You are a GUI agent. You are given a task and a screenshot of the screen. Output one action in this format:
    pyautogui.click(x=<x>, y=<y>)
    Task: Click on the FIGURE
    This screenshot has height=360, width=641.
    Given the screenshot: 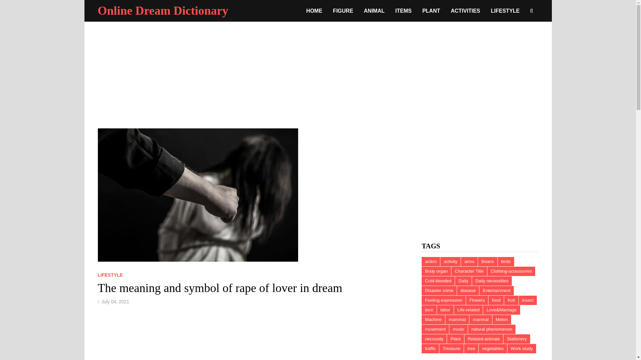 What is the action you would take?
    pyautogui.click(x=343, y=11)
    